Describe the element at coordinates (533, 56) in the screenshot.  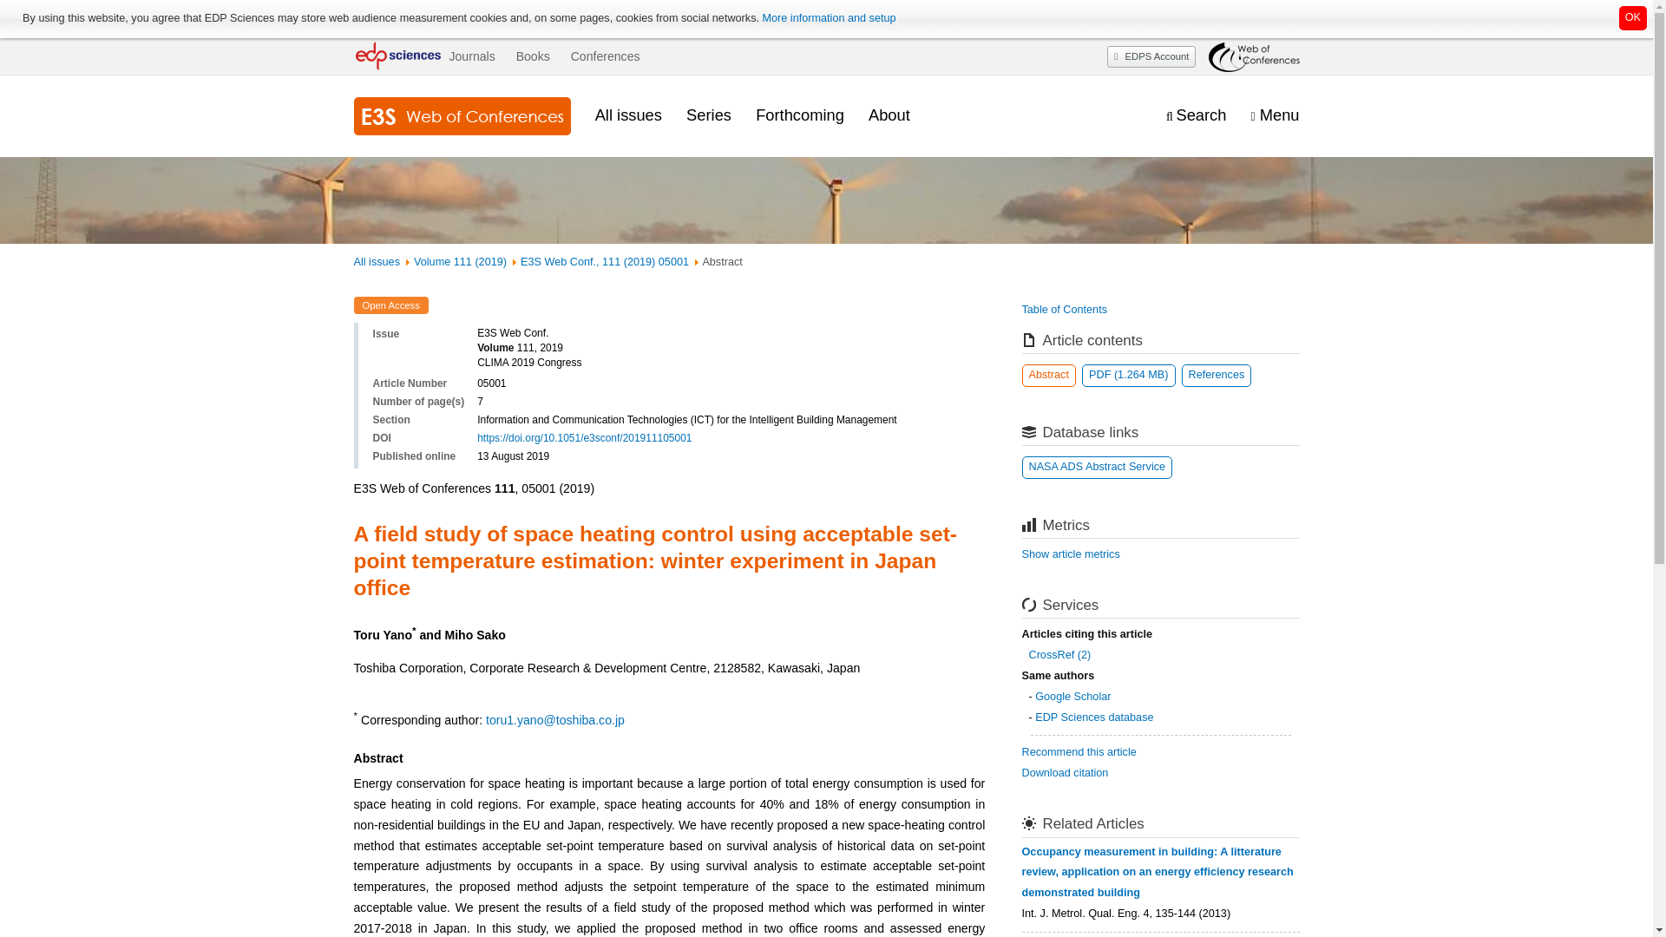
I see `Books` at that location.